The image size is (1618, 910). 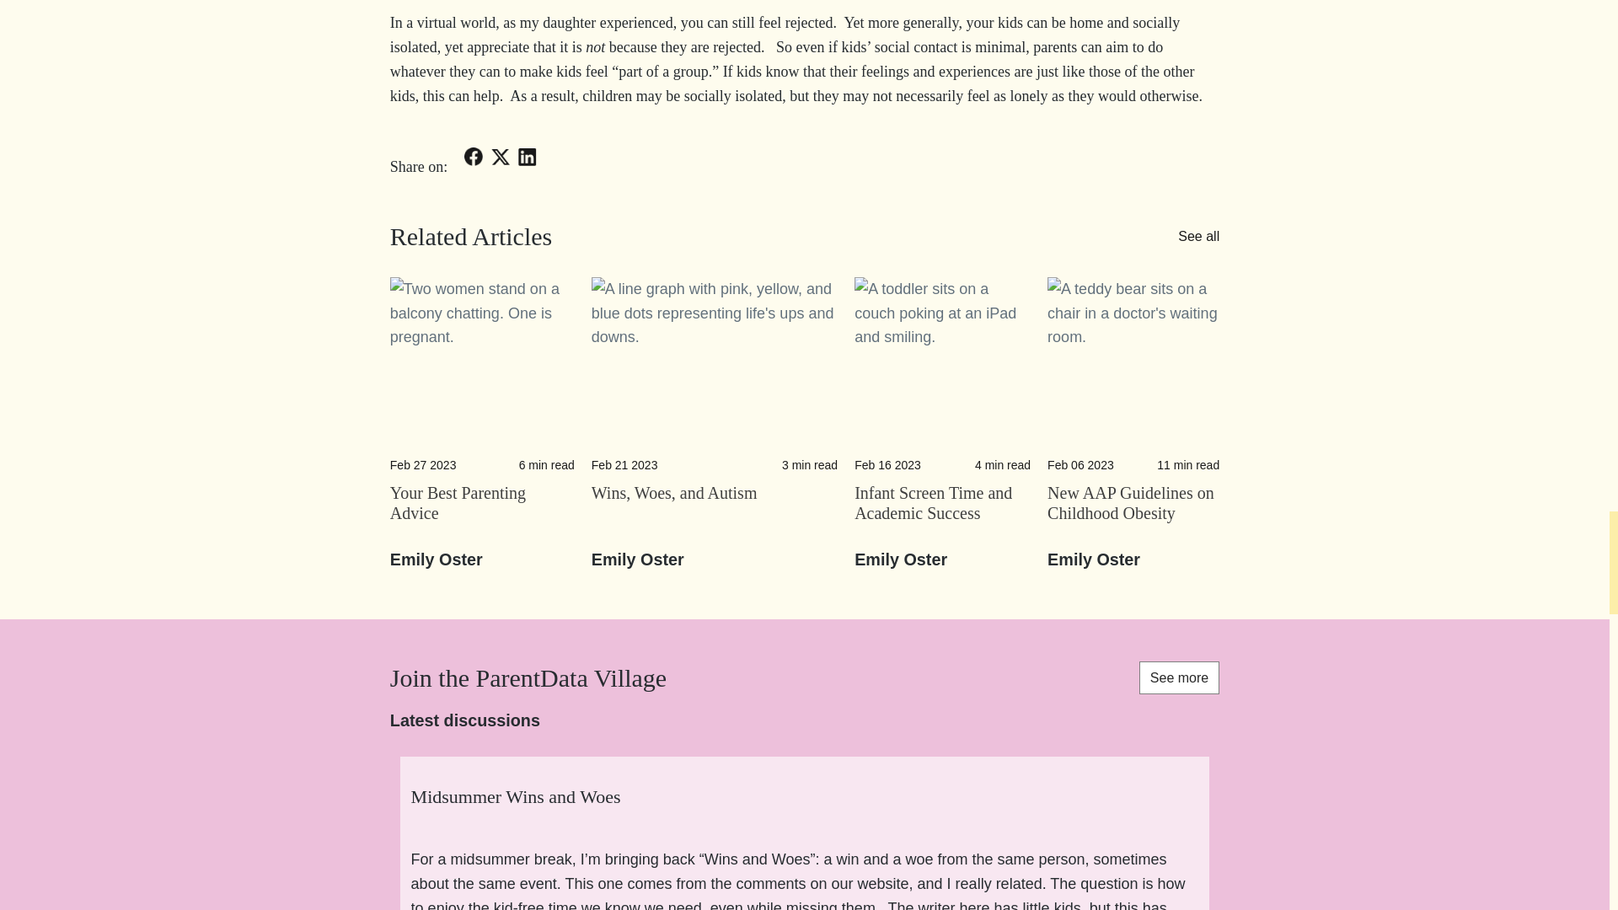 What do you see at coordinates (942, 337) in the screenshot?
I see `Infant Screen Time and Academic Success` at bounding box center [942, 337].